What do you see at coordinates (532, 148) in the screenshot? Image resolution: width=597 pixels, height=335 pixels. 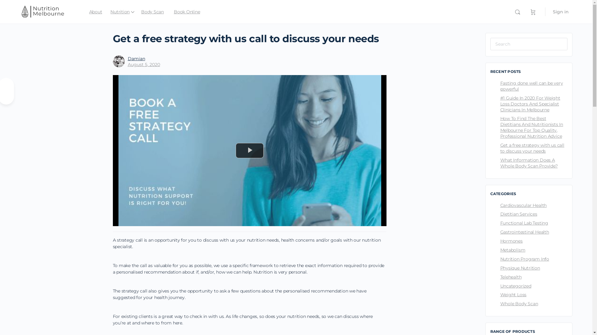 I see `Get a free strategy with us call to discuss your needs` at bounding box center [532, 148].